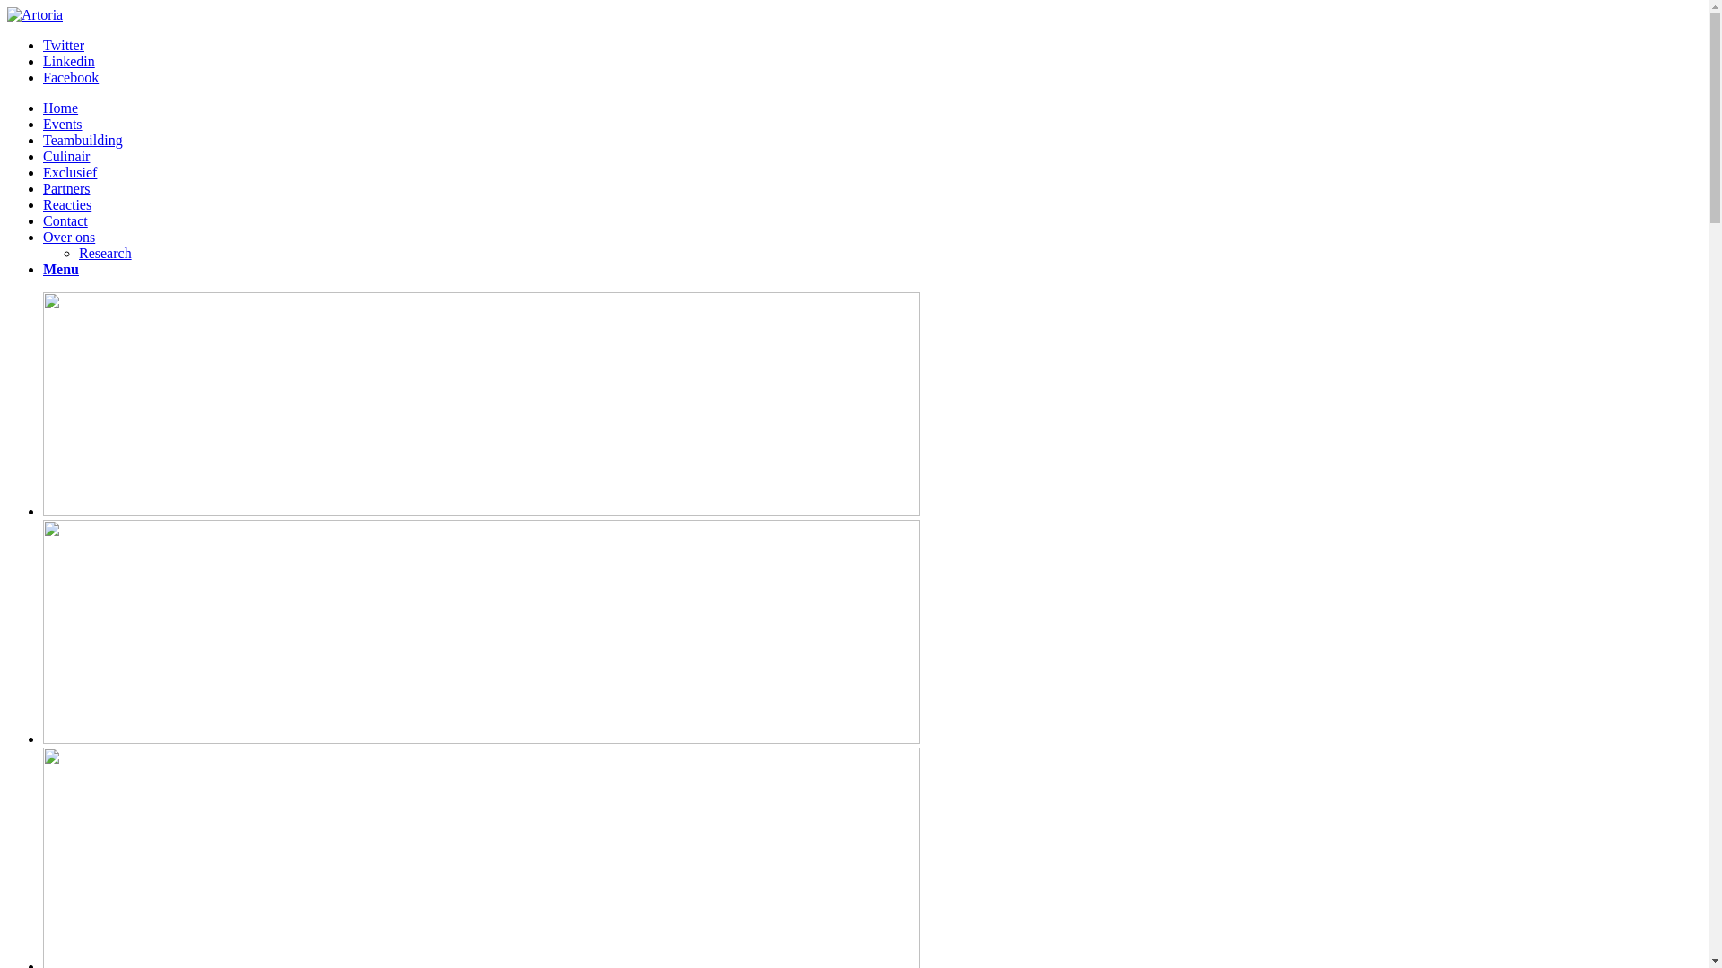 The height and width of the screenshot is (968, 1722). I want to click on Contact, so click(65, 220).